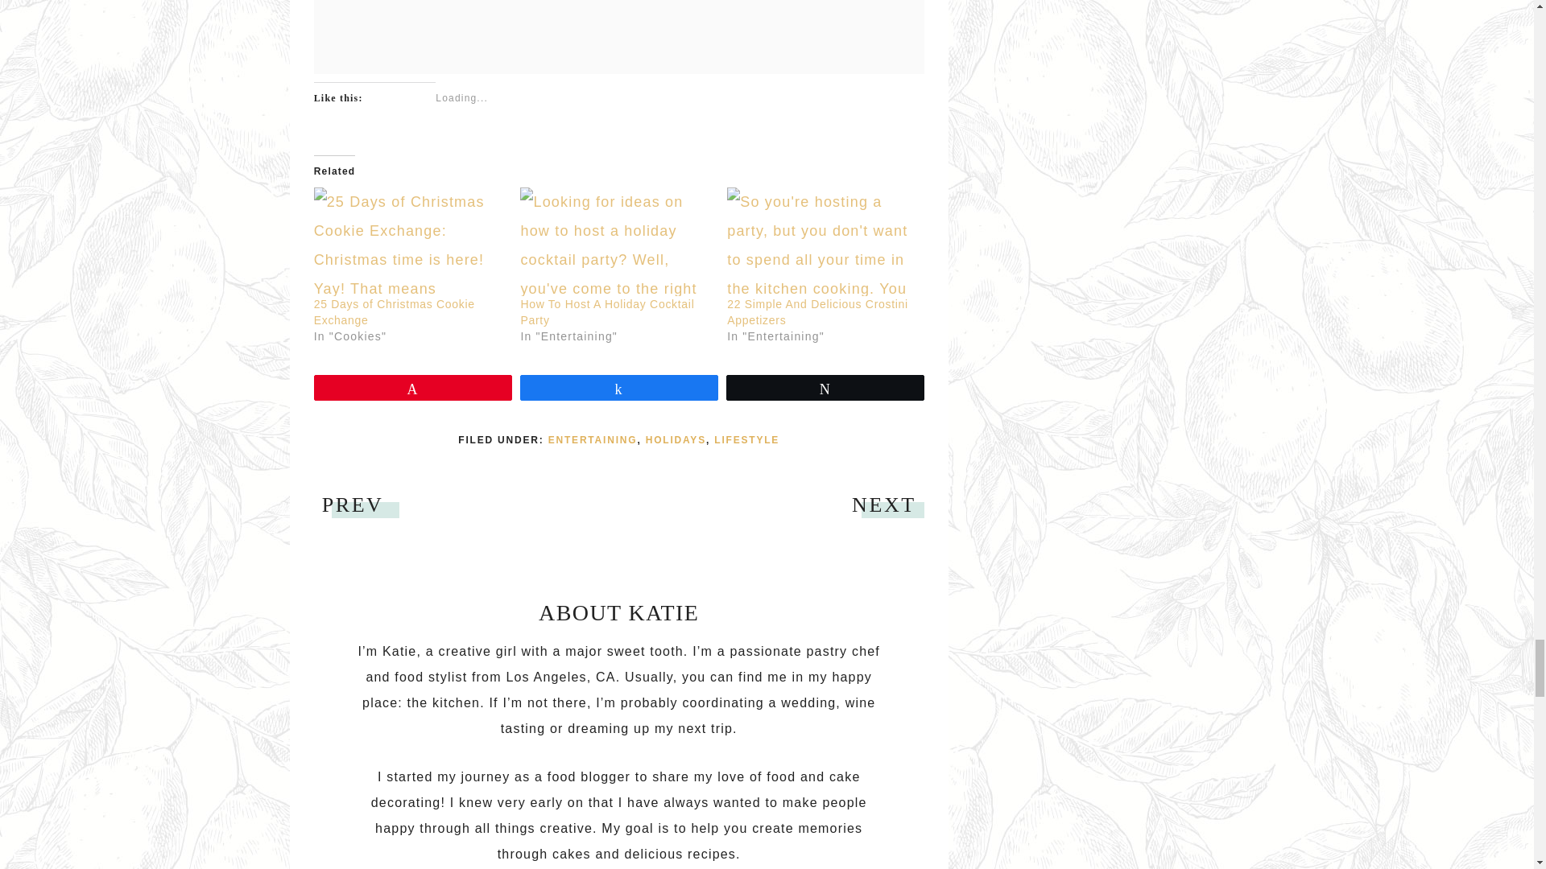 The width and height of the screenshot is (1546, 869). What do you see at coordinates (817, 312) in the screenshot?
I see `22 Simple And Delicious Crostini Appetizers` at bounding box center [817, 312].